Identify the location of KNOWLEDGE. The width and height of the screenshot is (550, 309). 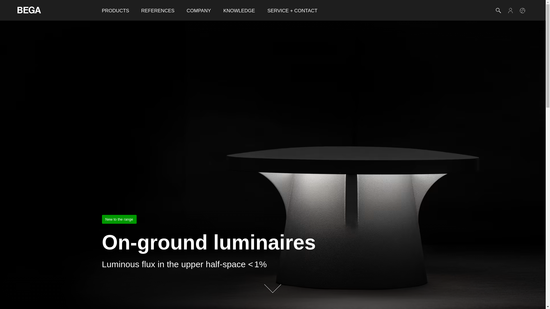
(239, 10).